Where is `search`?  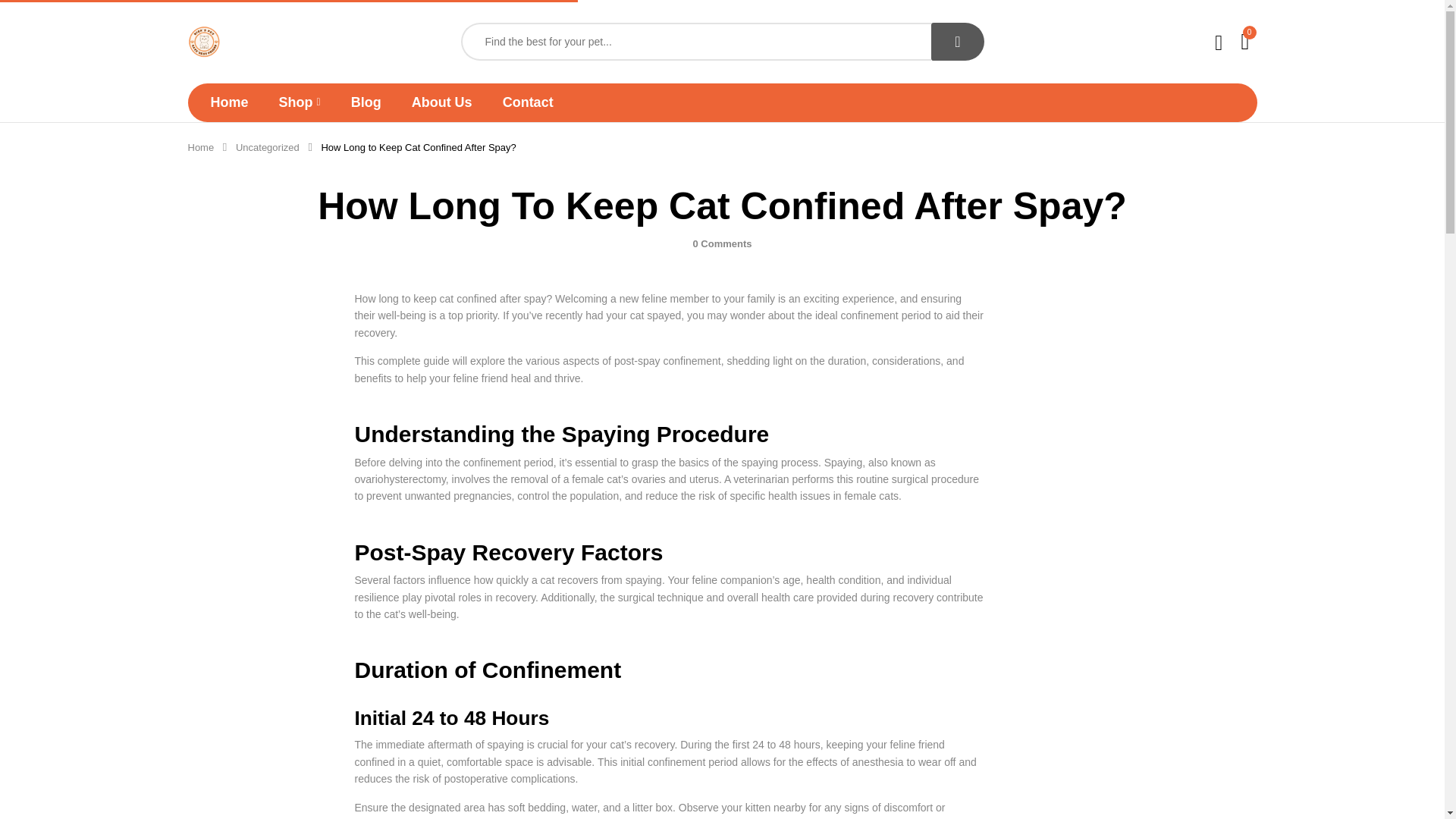
search is located at coordinates (957, 41).